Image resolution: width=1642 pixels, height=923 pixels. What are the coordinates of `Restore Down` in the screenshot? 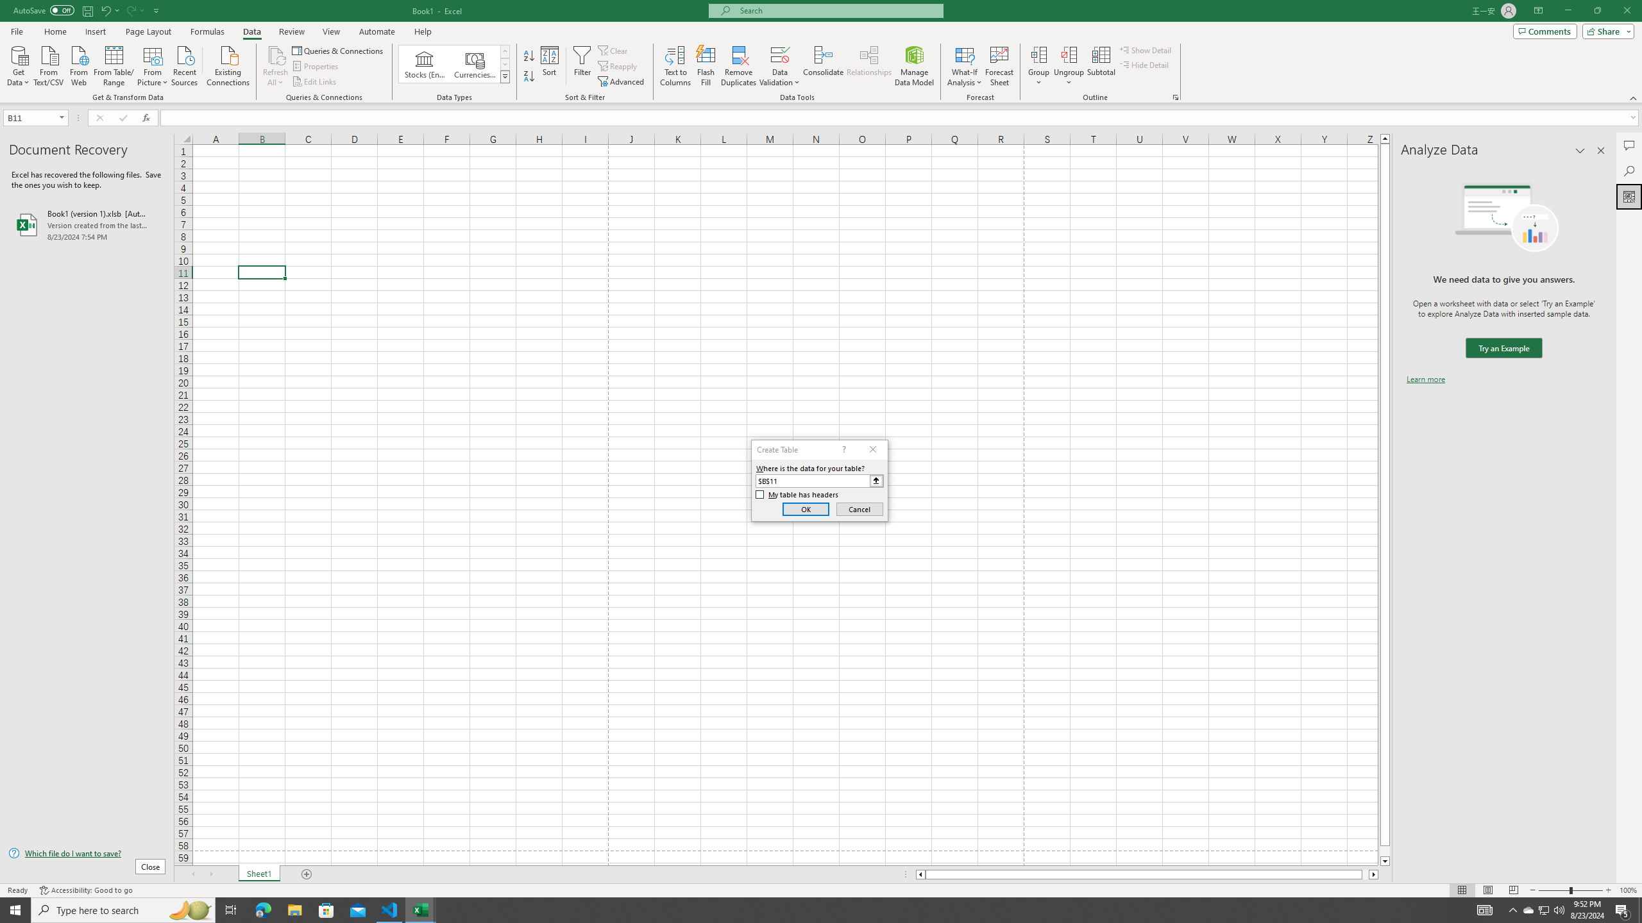 It's located at (1597, 11).